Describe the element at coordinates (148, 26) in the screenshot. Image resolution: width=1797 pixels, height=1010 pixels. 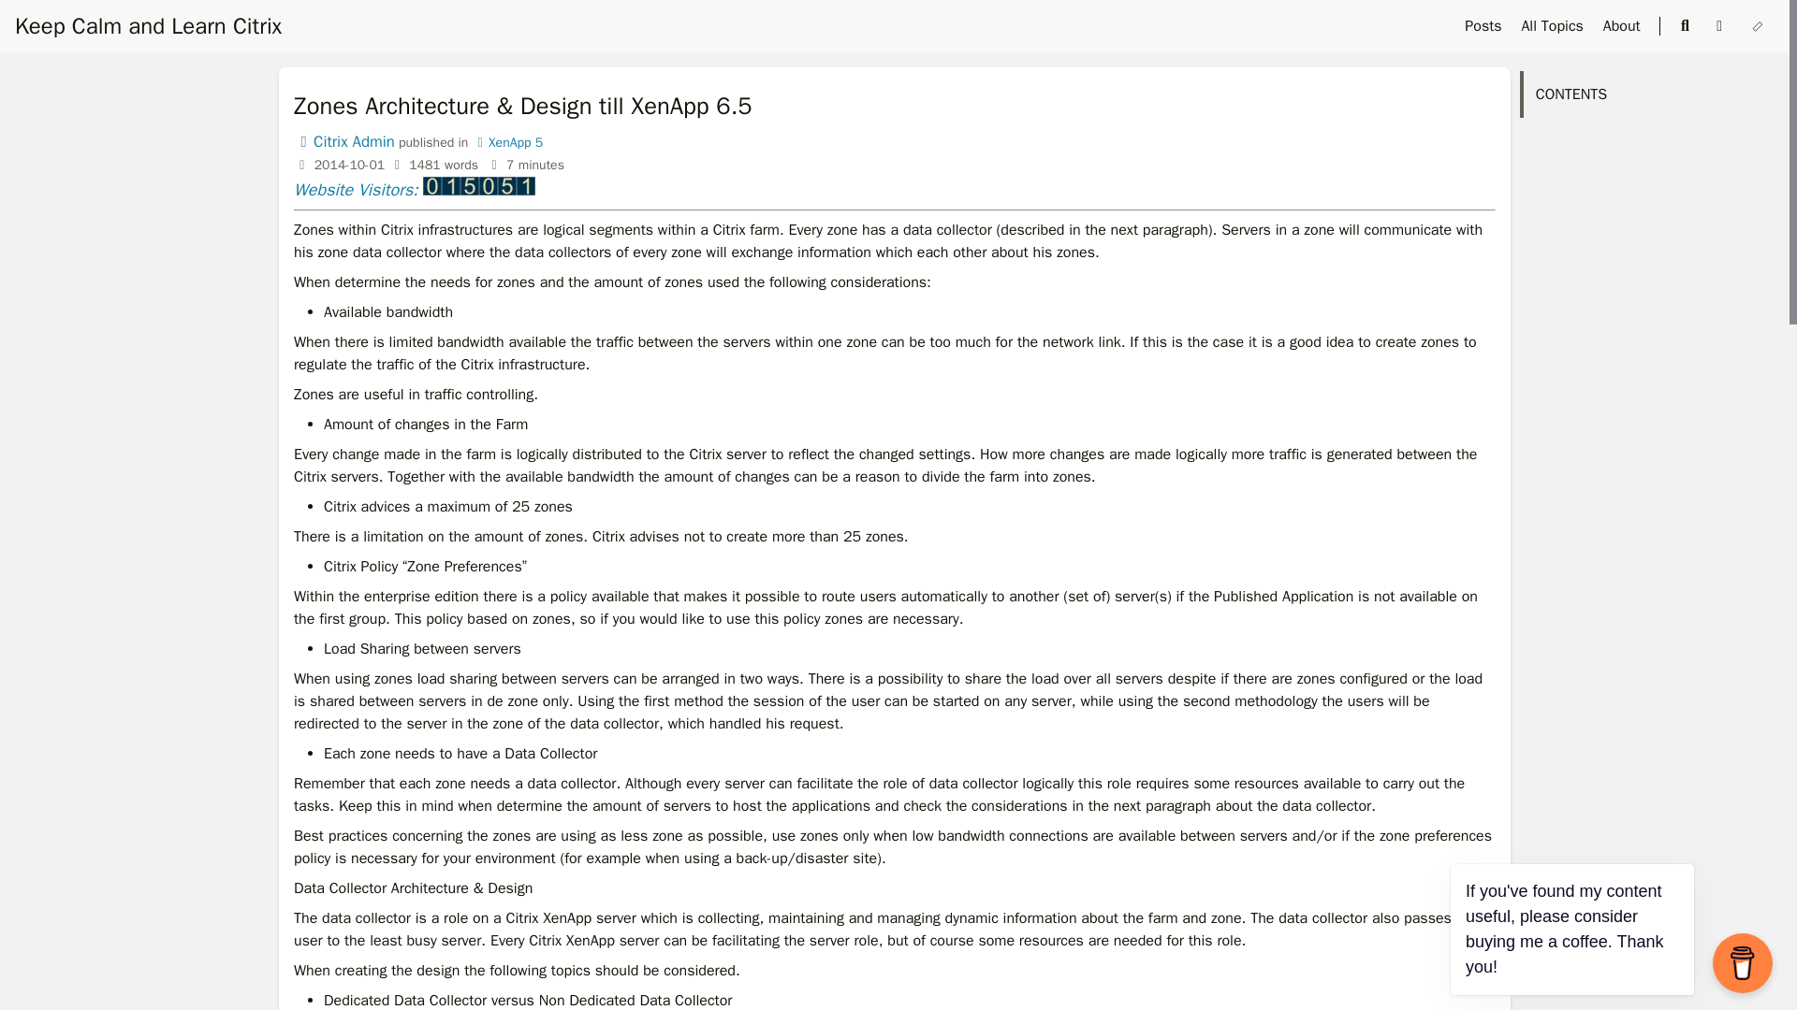
I see `Learn about Citrix products and Automation` at that location.